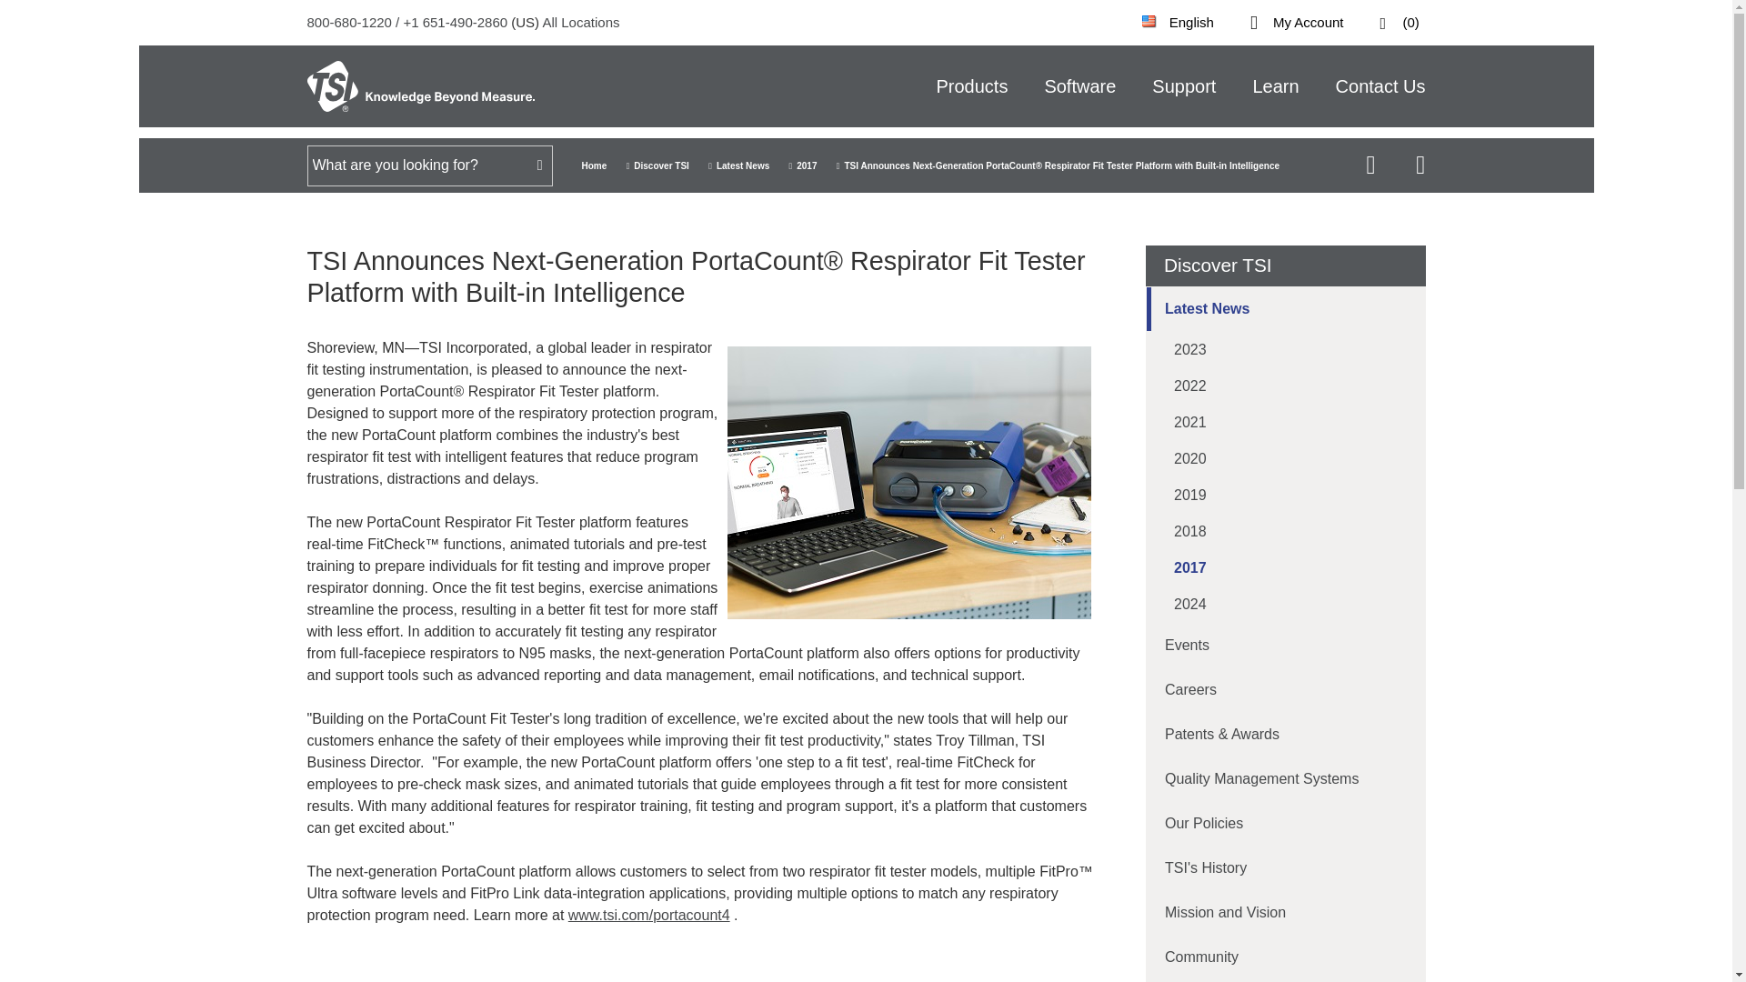  What do you see at coordinates (1286, 604) in the screenshot?
I see `2024` at bounding box center [1286, 604].